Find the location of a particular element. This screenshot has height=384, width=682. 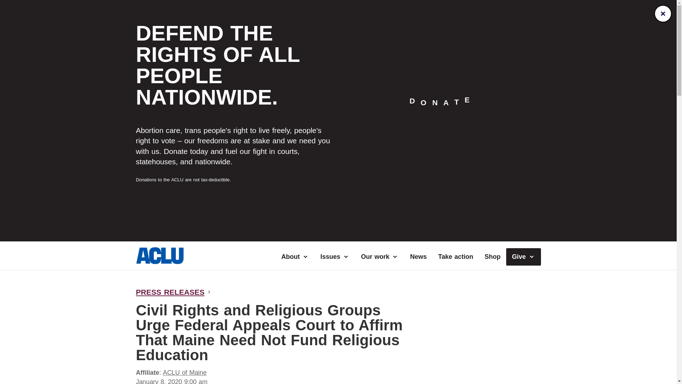

News is located at coordinates (418, 257).